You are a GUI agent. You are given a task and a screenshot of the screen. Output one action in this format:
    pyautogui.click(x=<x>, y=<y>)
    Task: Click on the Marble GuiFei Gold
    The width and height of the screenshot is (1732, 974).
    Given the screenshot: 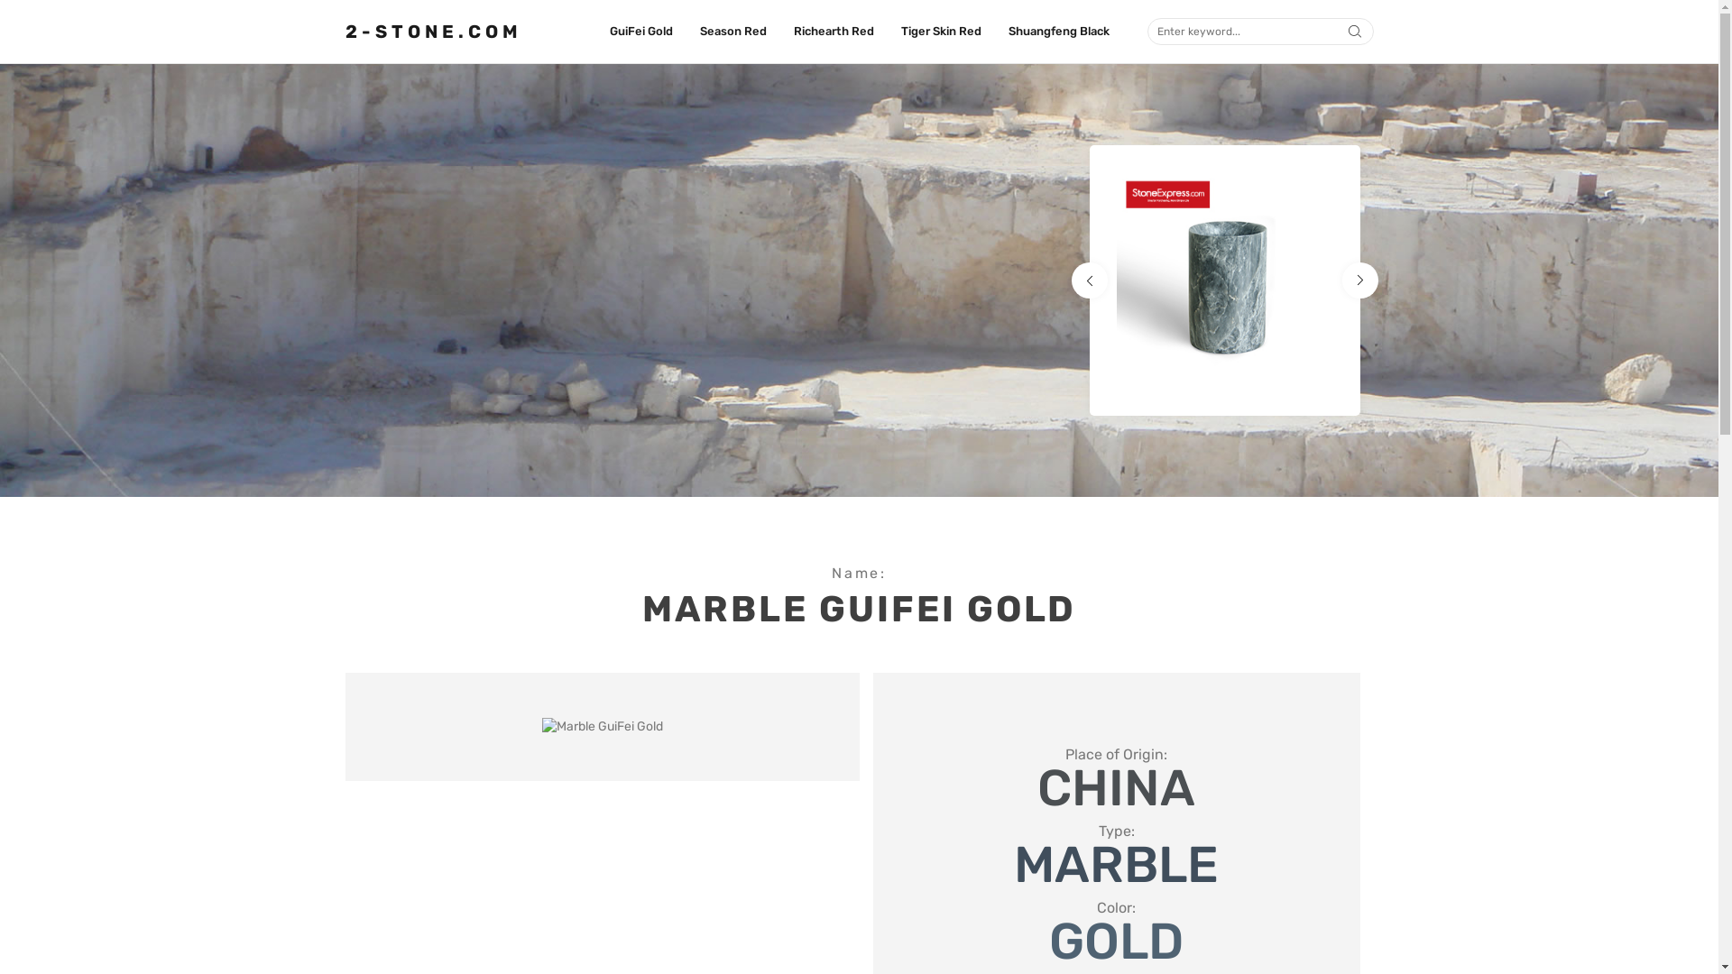 What is the action you would take?
    pyautogui.click(x=602, y=727)
    